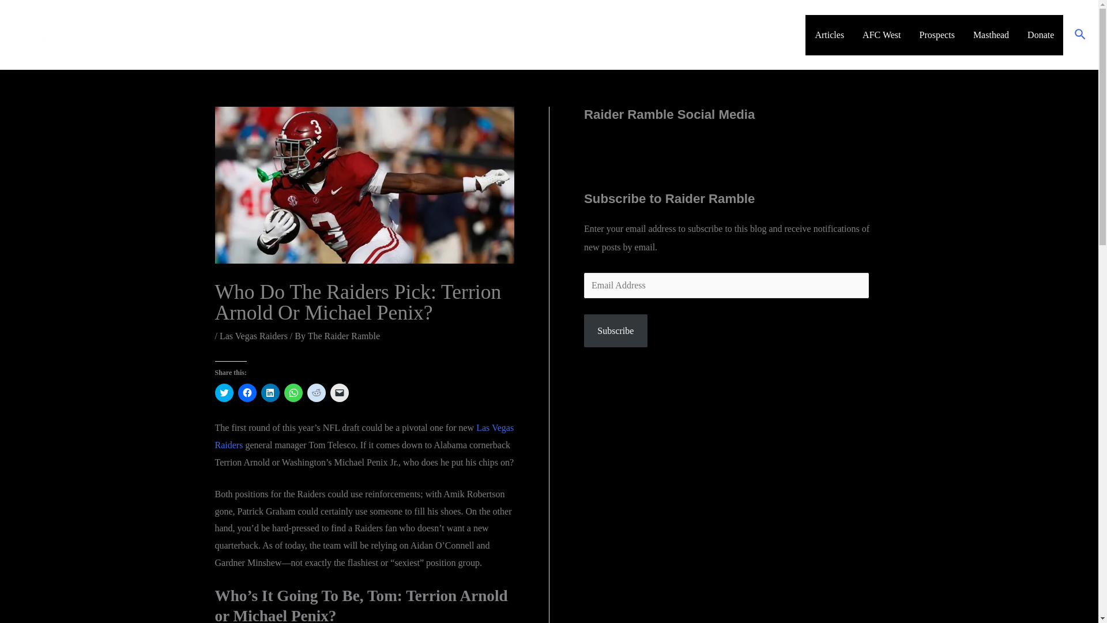 Image resolution: width=1107 pixels, height=623 pixels. Describe the element at coordinates (1040, 35) in the screenshot. I see `Donate` at that location.